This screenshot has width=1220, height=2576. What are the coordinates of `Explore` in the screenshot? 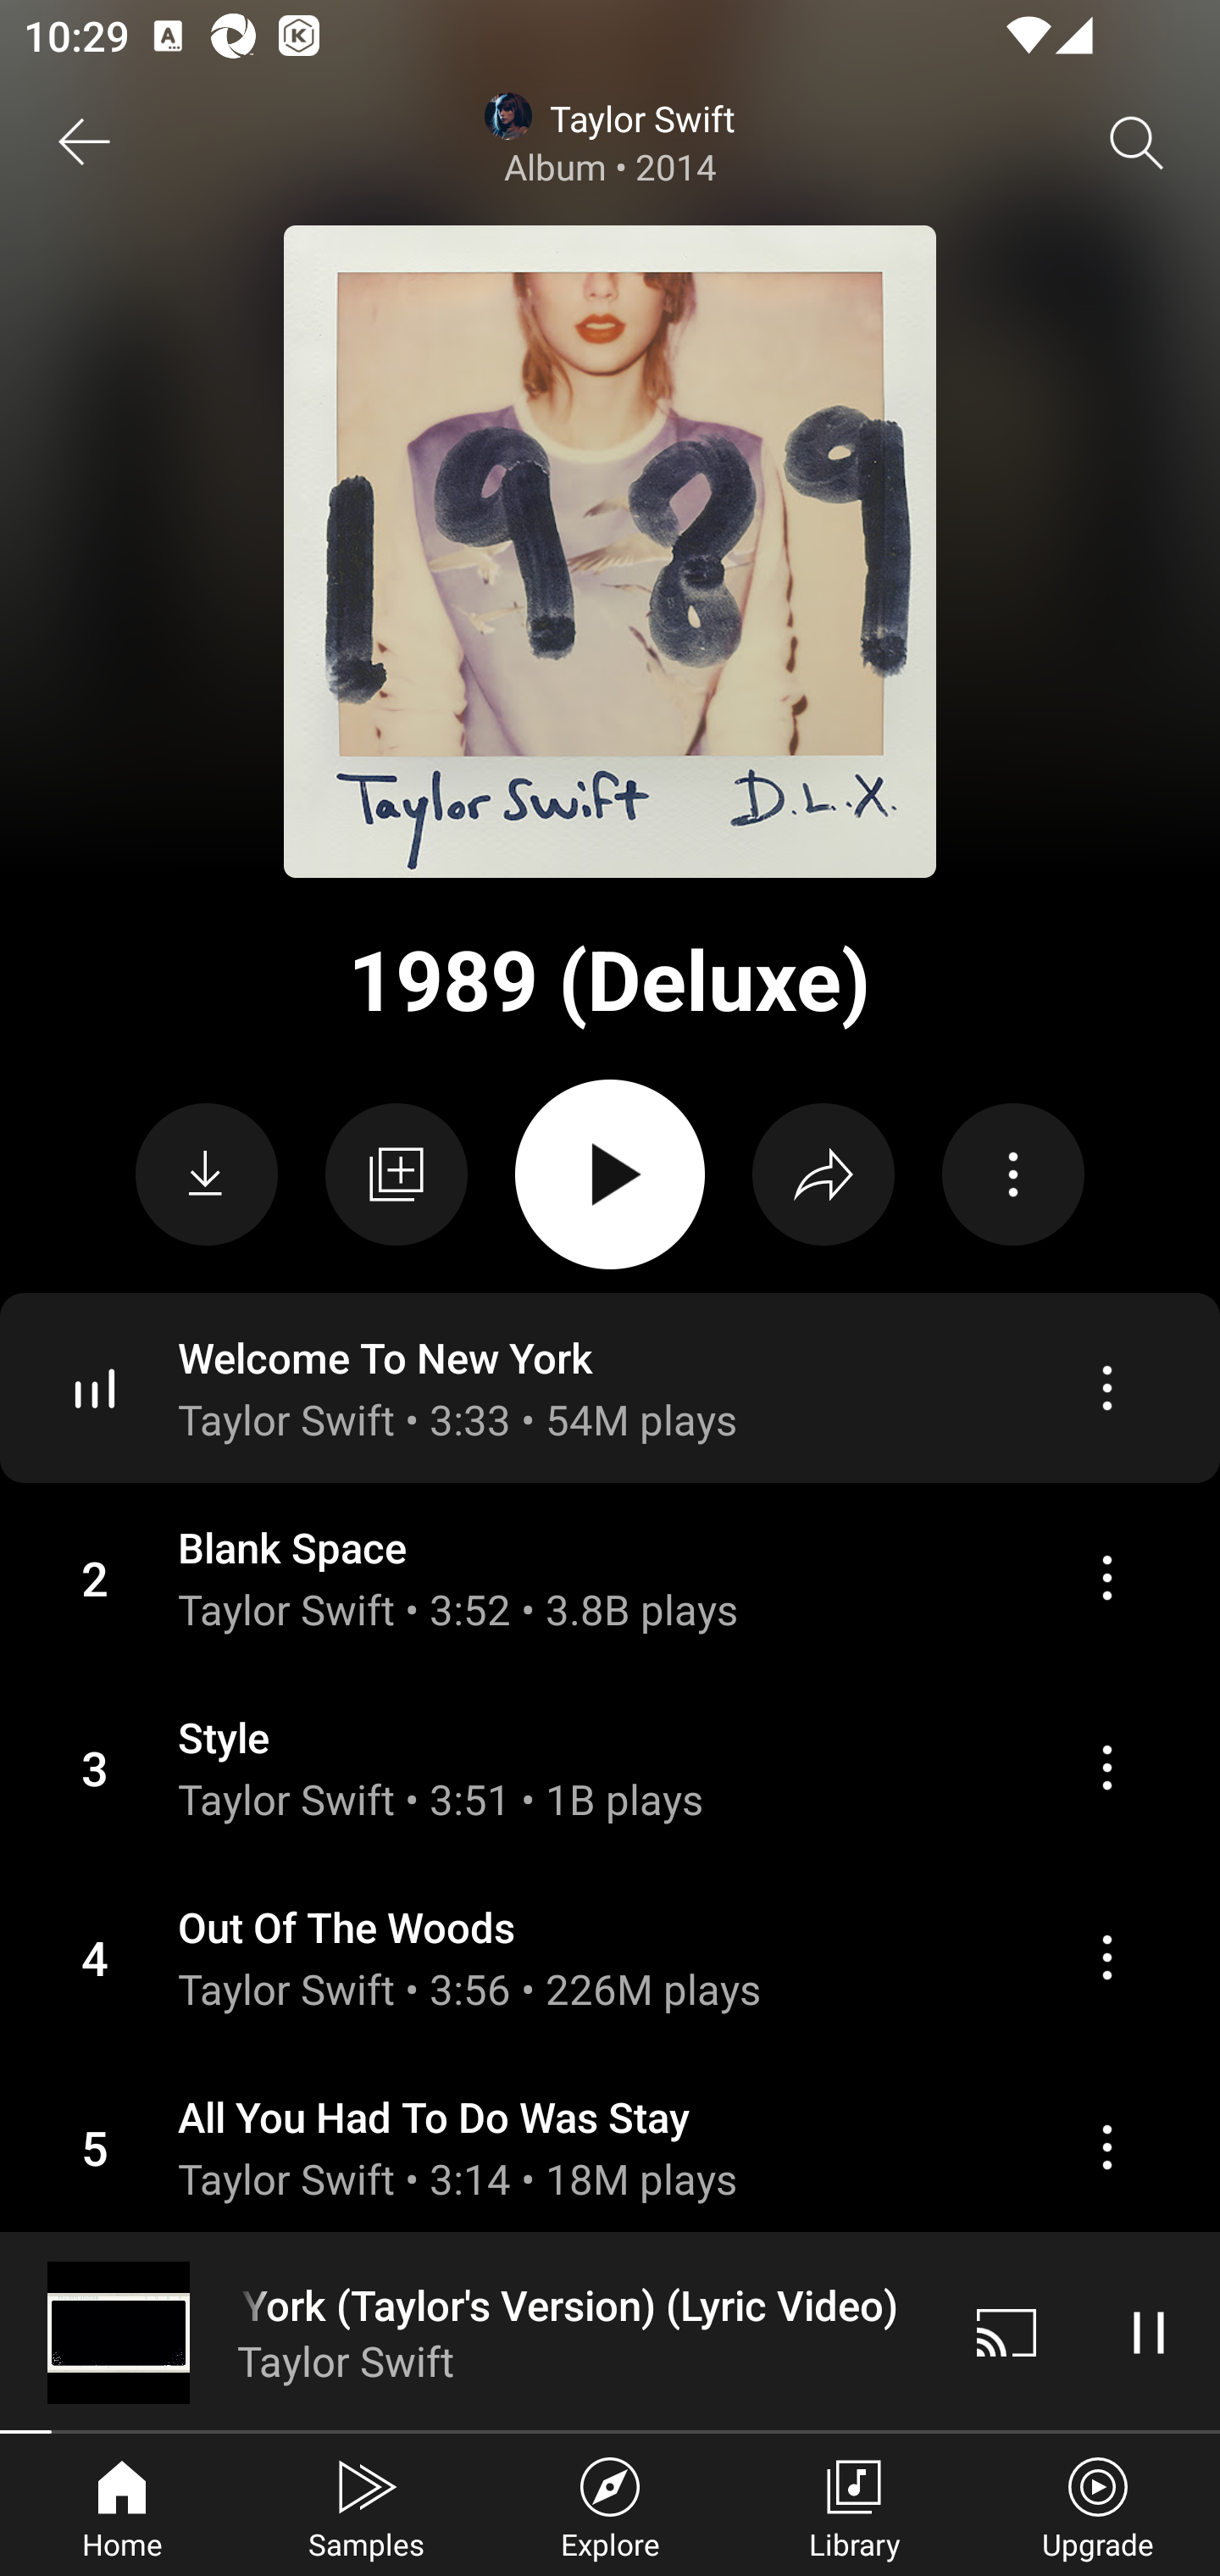 It's located at (610, 2505).